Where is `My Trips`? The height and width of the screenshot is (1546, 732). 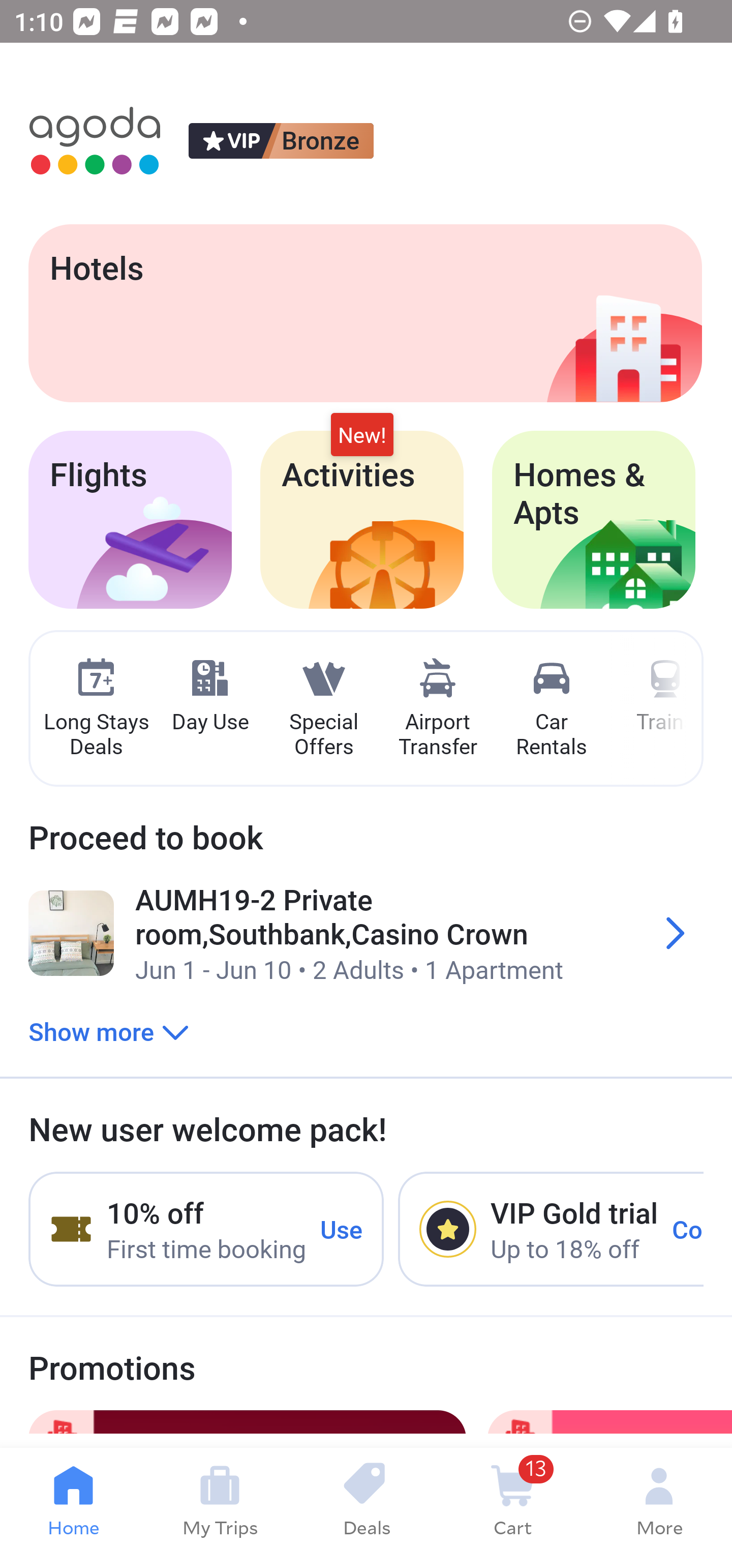
My Trips is located at coordinates (220, 1497).